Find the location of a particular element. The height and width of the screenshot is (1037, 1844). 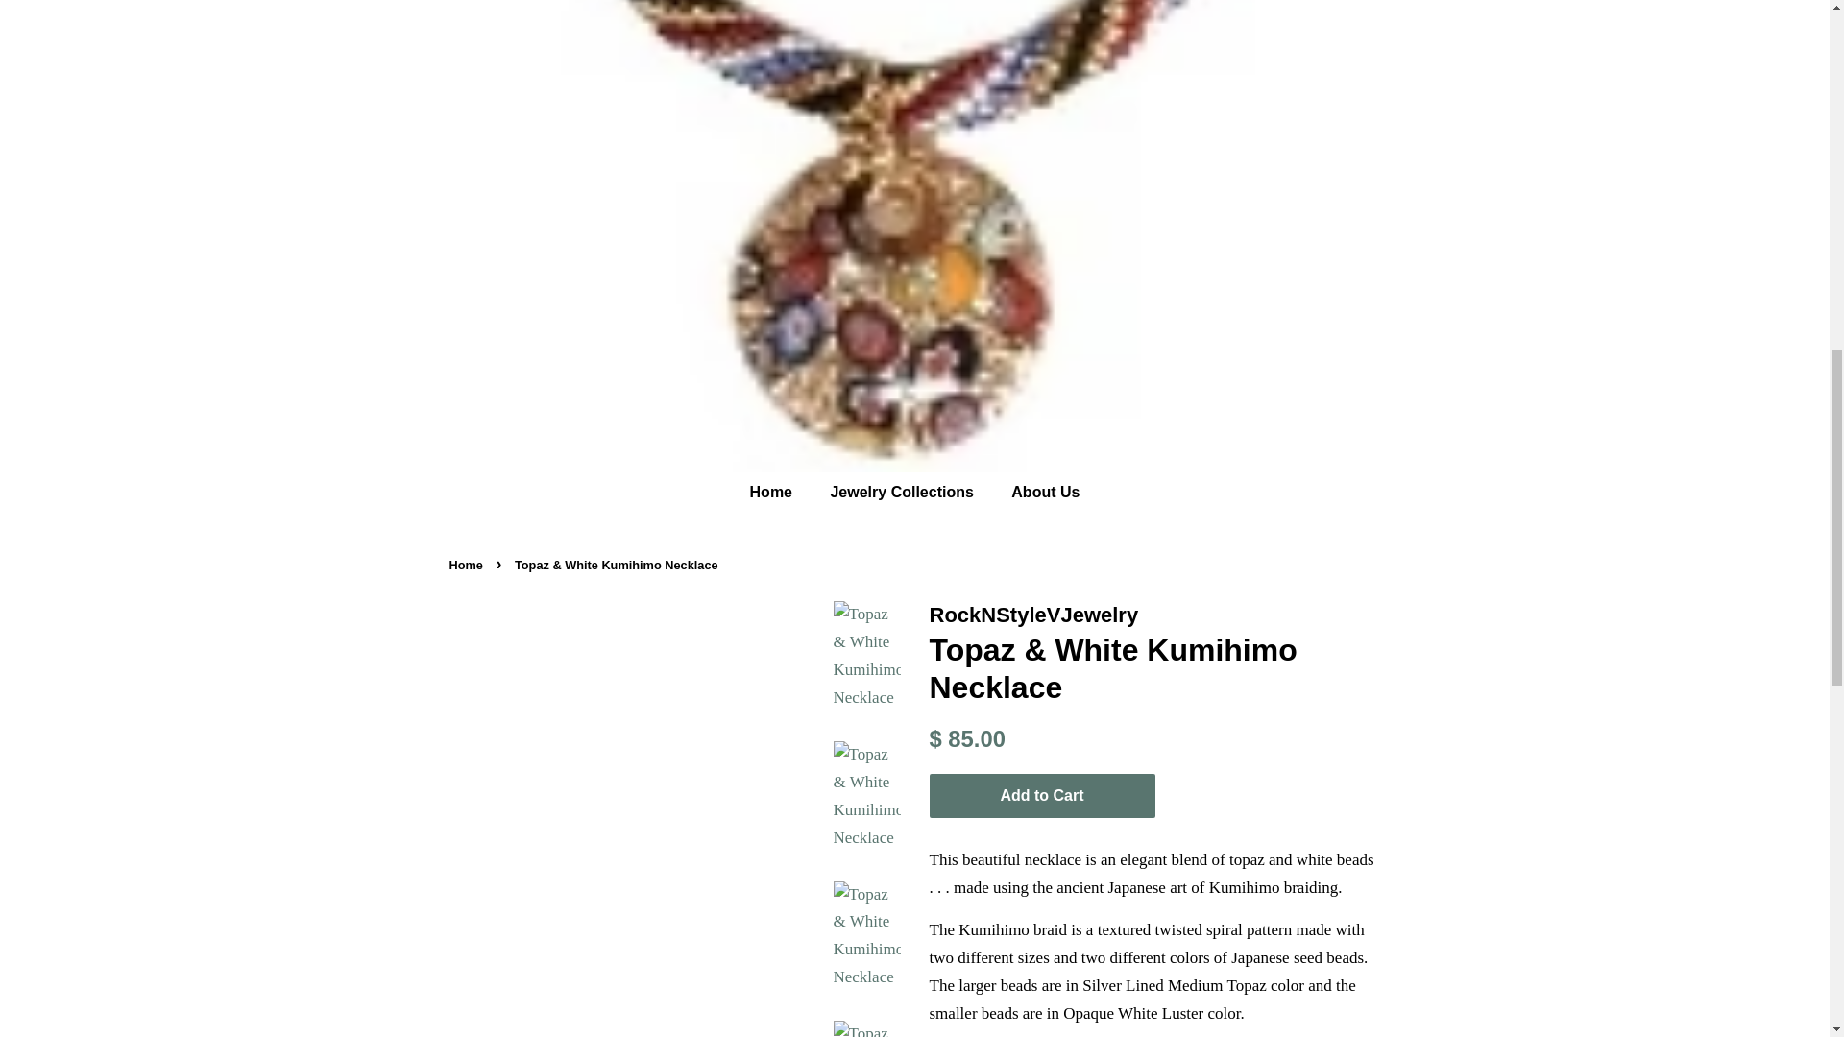

Home is located at coordinates (780, 492).